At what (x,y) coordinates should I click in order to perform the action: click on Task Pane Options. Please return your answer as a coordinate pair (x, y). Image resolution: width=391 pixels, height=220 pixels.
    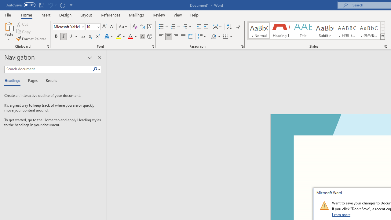
    Looking at the image, I should click on (90, 57).